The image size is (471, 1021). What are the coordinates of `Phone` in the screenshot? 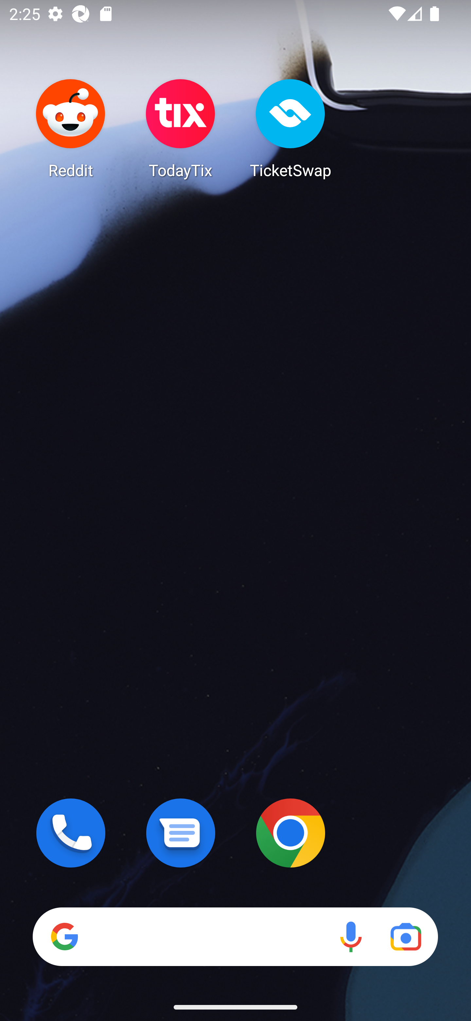 It's located at (71, 833).